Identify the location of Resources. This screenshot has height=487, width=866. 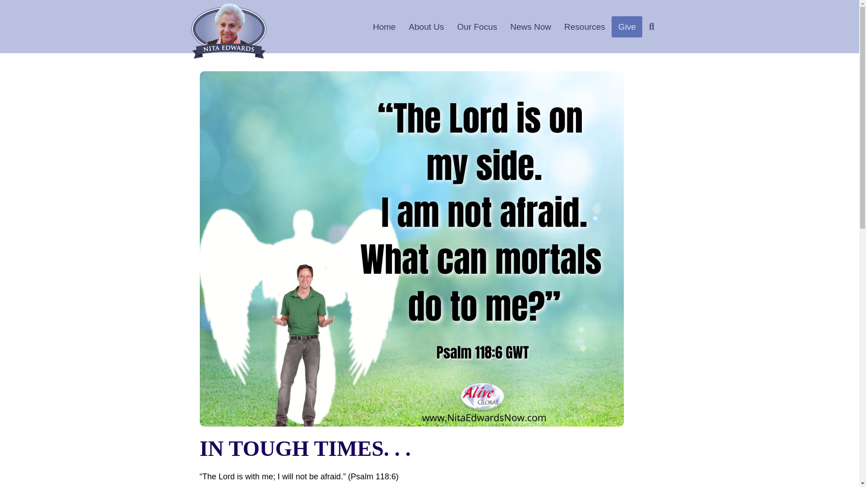
(585, 27).